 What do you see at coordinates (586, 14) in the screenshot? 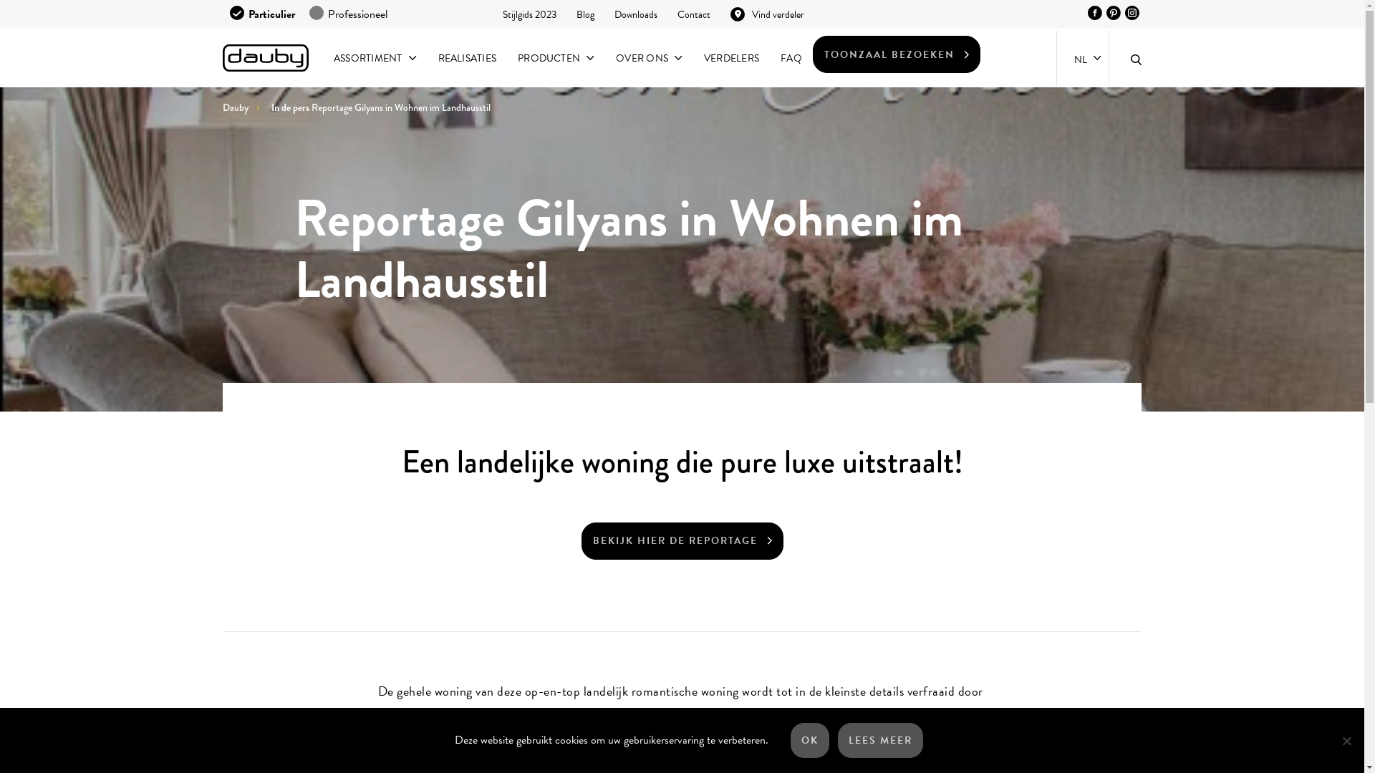
I see `Blog` at bounding box center [586, 14].